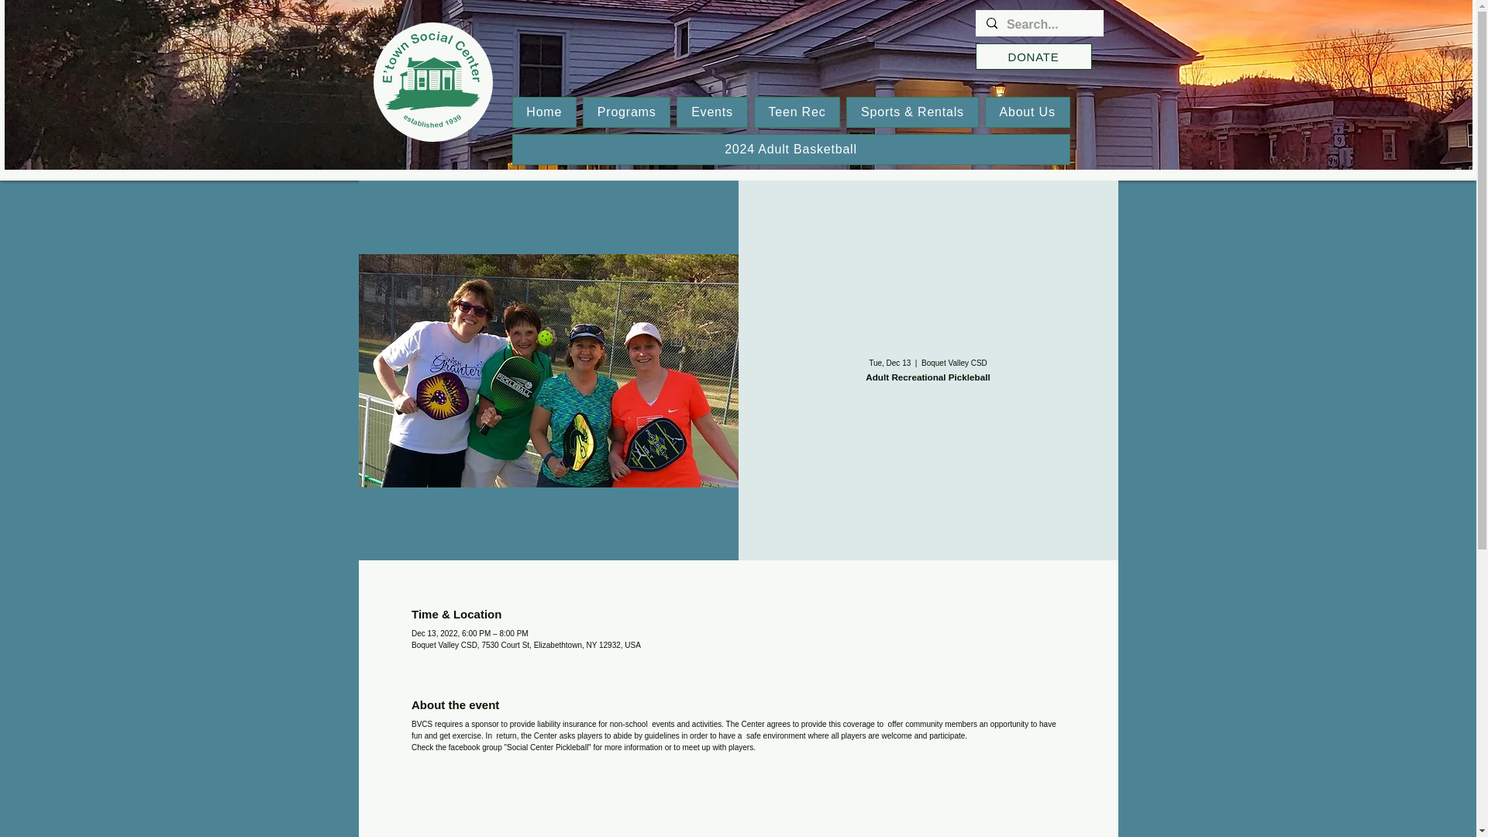 The width and height of the screenshot is (1488, 837). Describe the element at coordinates (790, 149) in the screenshot. I see `2024 Adult Basketball` at that location.